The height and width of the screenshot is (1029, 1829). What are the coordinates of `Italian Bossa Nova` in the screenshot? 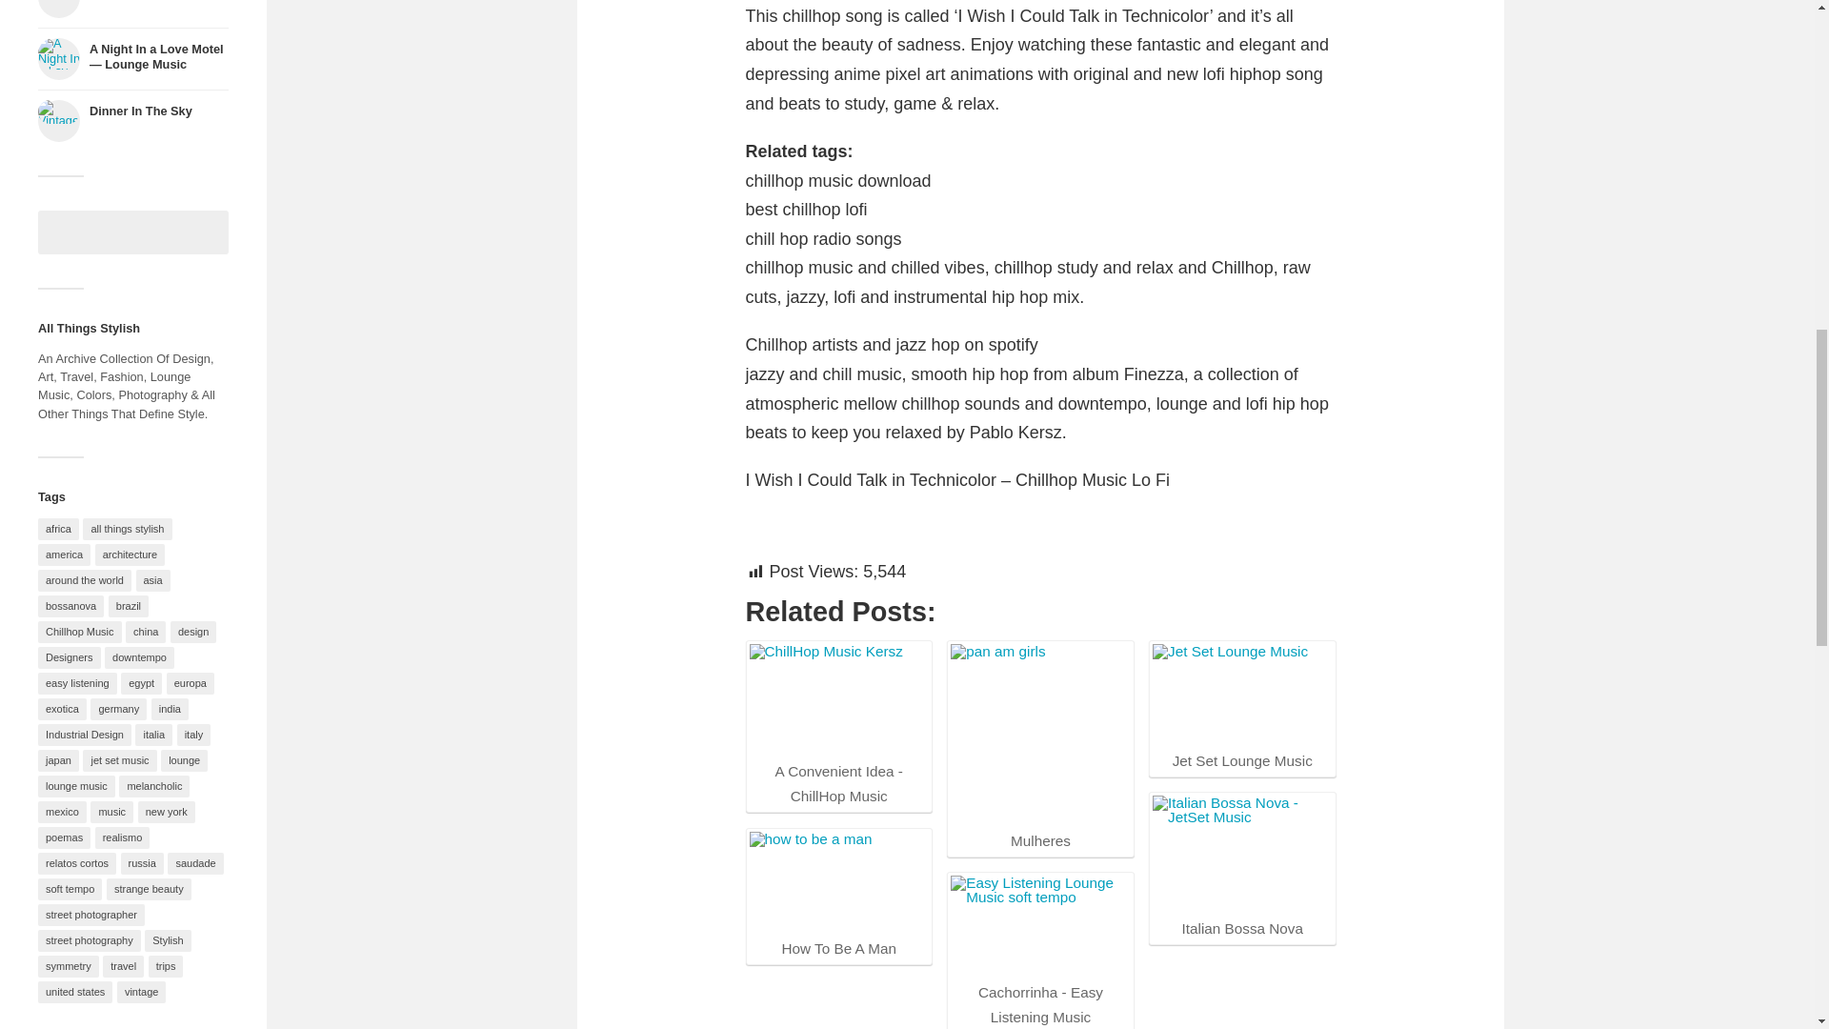 It's located at (1241, 854).